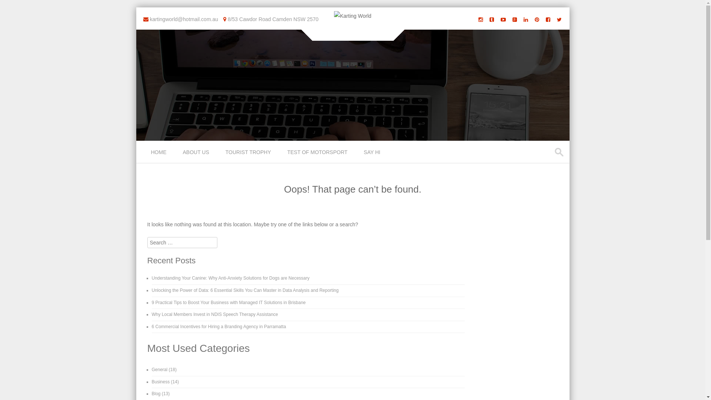 This screenshot has width=711, height=400. Describe the element at coordinates (481, 19) in the screenshot. I see `Instagram` at that location.